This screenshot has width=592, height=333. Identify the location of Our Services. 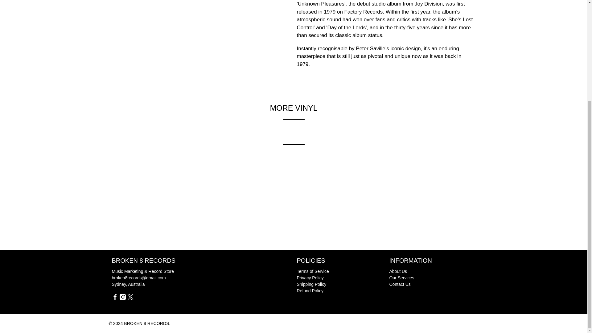
(401, 278).